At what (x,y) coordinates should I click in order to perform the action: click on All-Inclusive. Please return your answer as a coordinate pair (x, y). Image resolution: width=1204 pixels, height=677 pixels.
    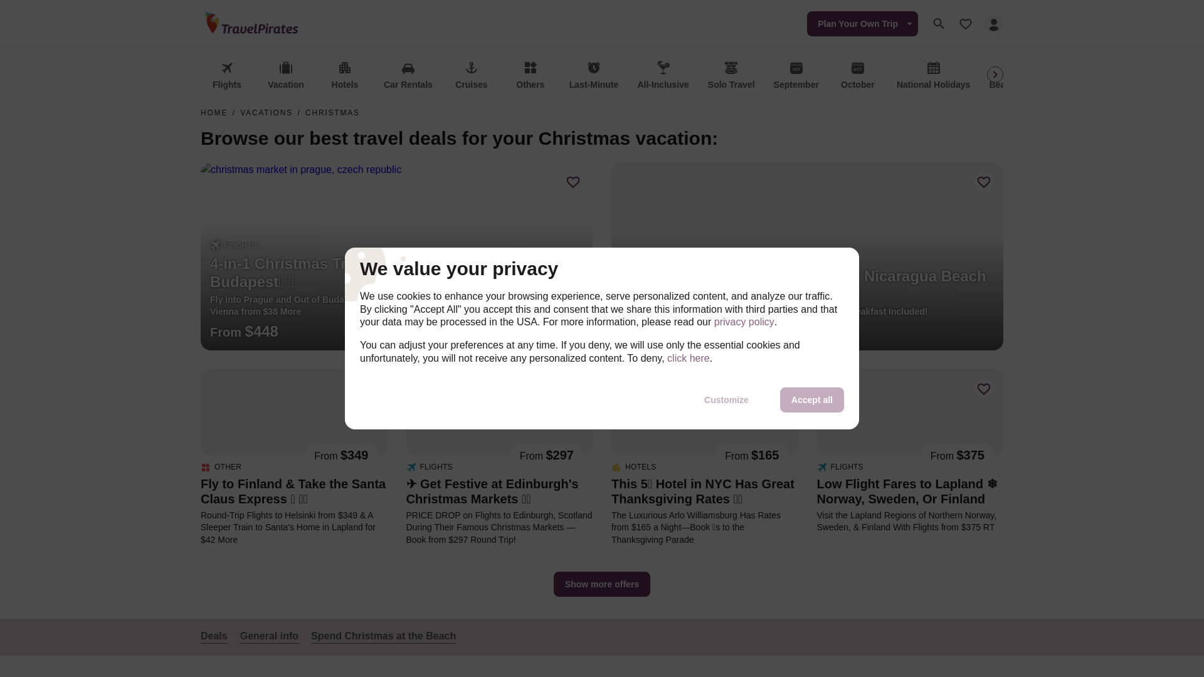
    Looking at the image, I should click on (662, 76).